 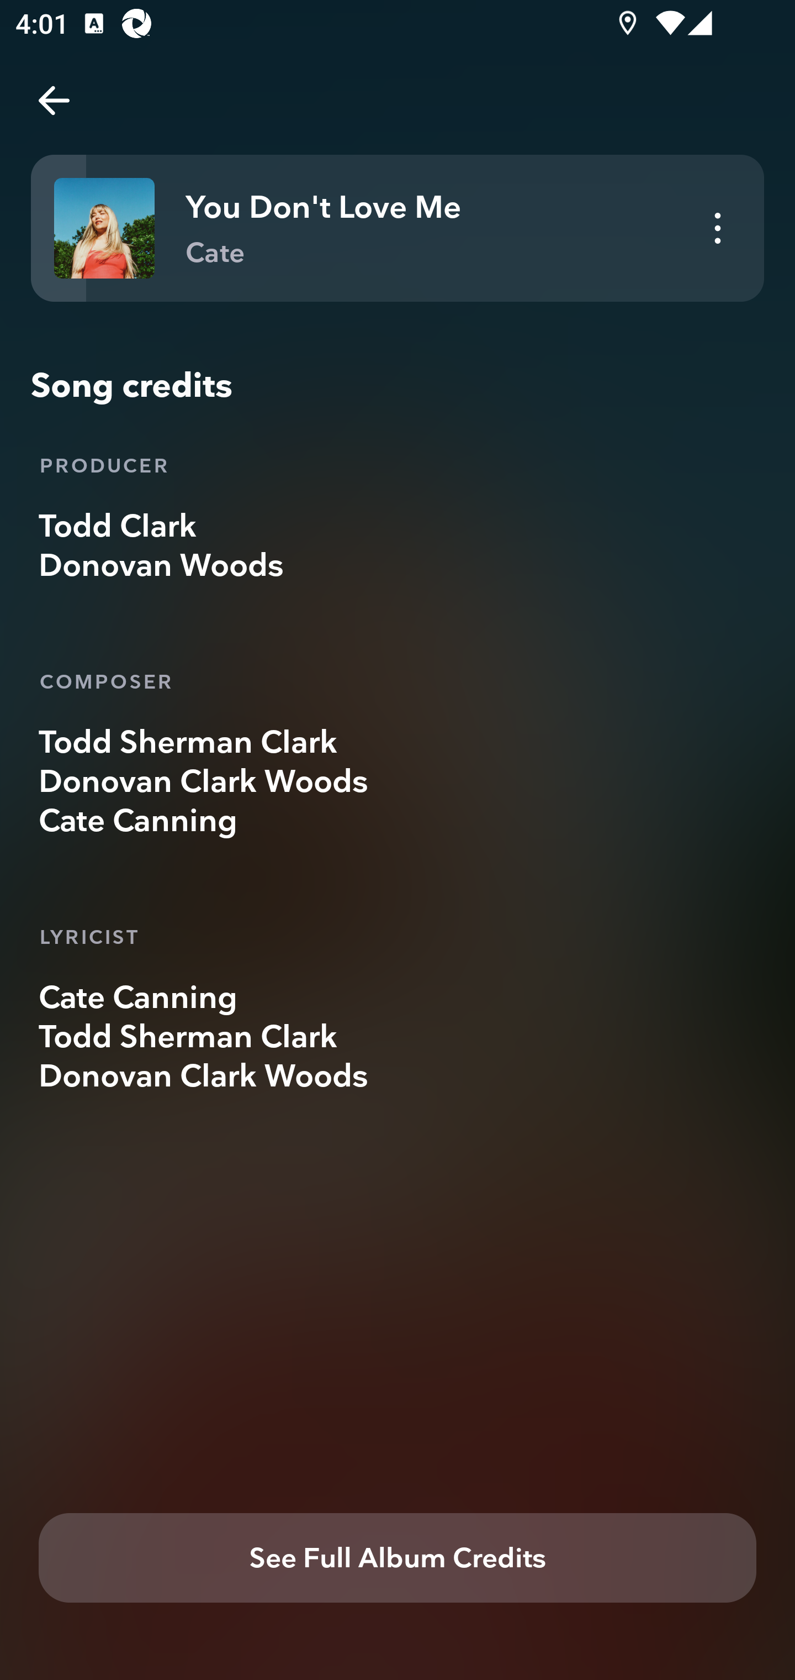 I want to click on PRODUCER Todd Clark
Donovan Woods
, so click(x=397, y=514).